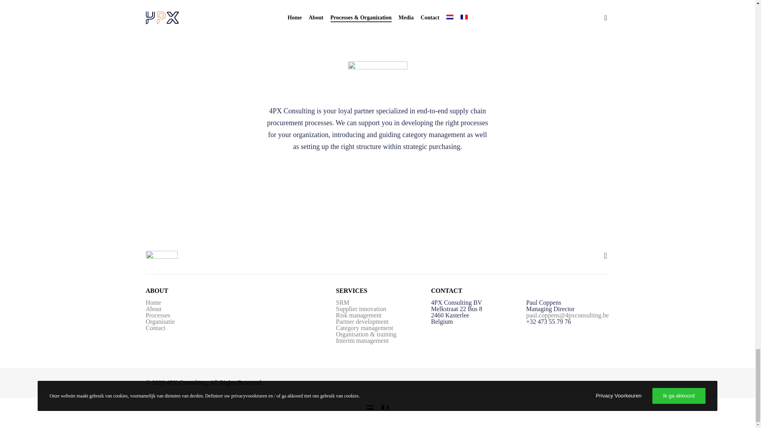 This screenshot has width=761, height=428. What do you see at coordinates (154, 302) in the screenshot?
I see `Home` at bounding box center [154, 302].